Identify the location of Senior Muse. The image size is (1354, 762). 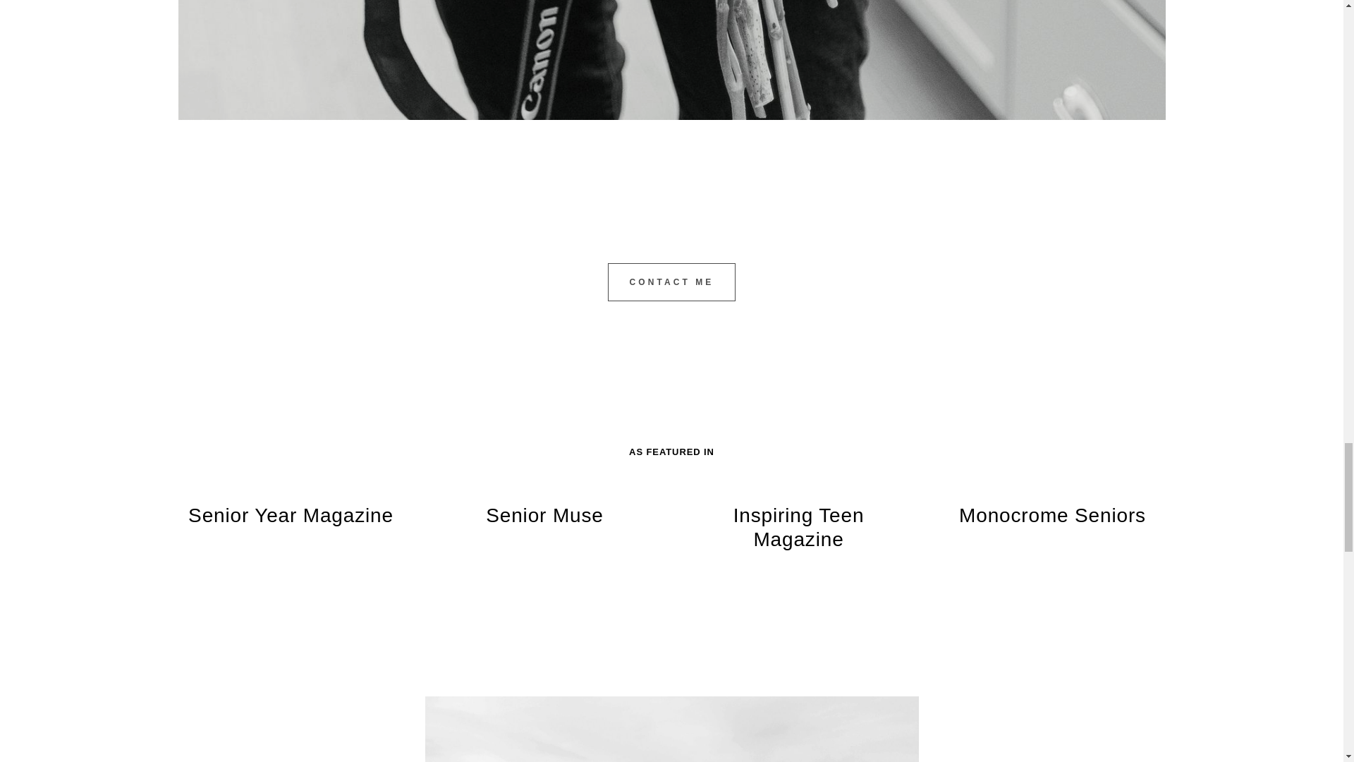
(544, 516).